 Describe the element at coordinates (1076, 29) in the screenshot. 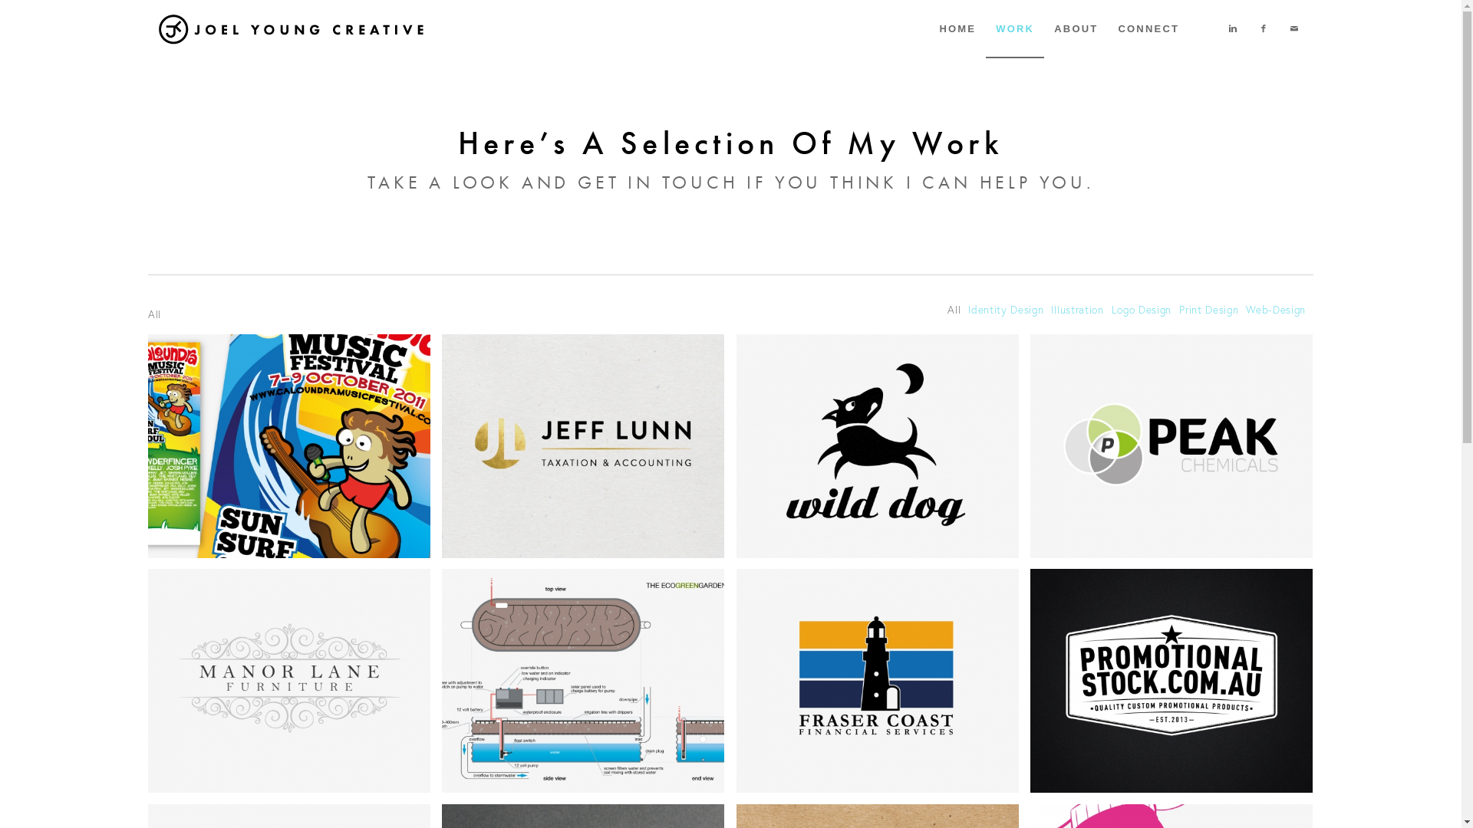

I see `ABOUT` at that location.